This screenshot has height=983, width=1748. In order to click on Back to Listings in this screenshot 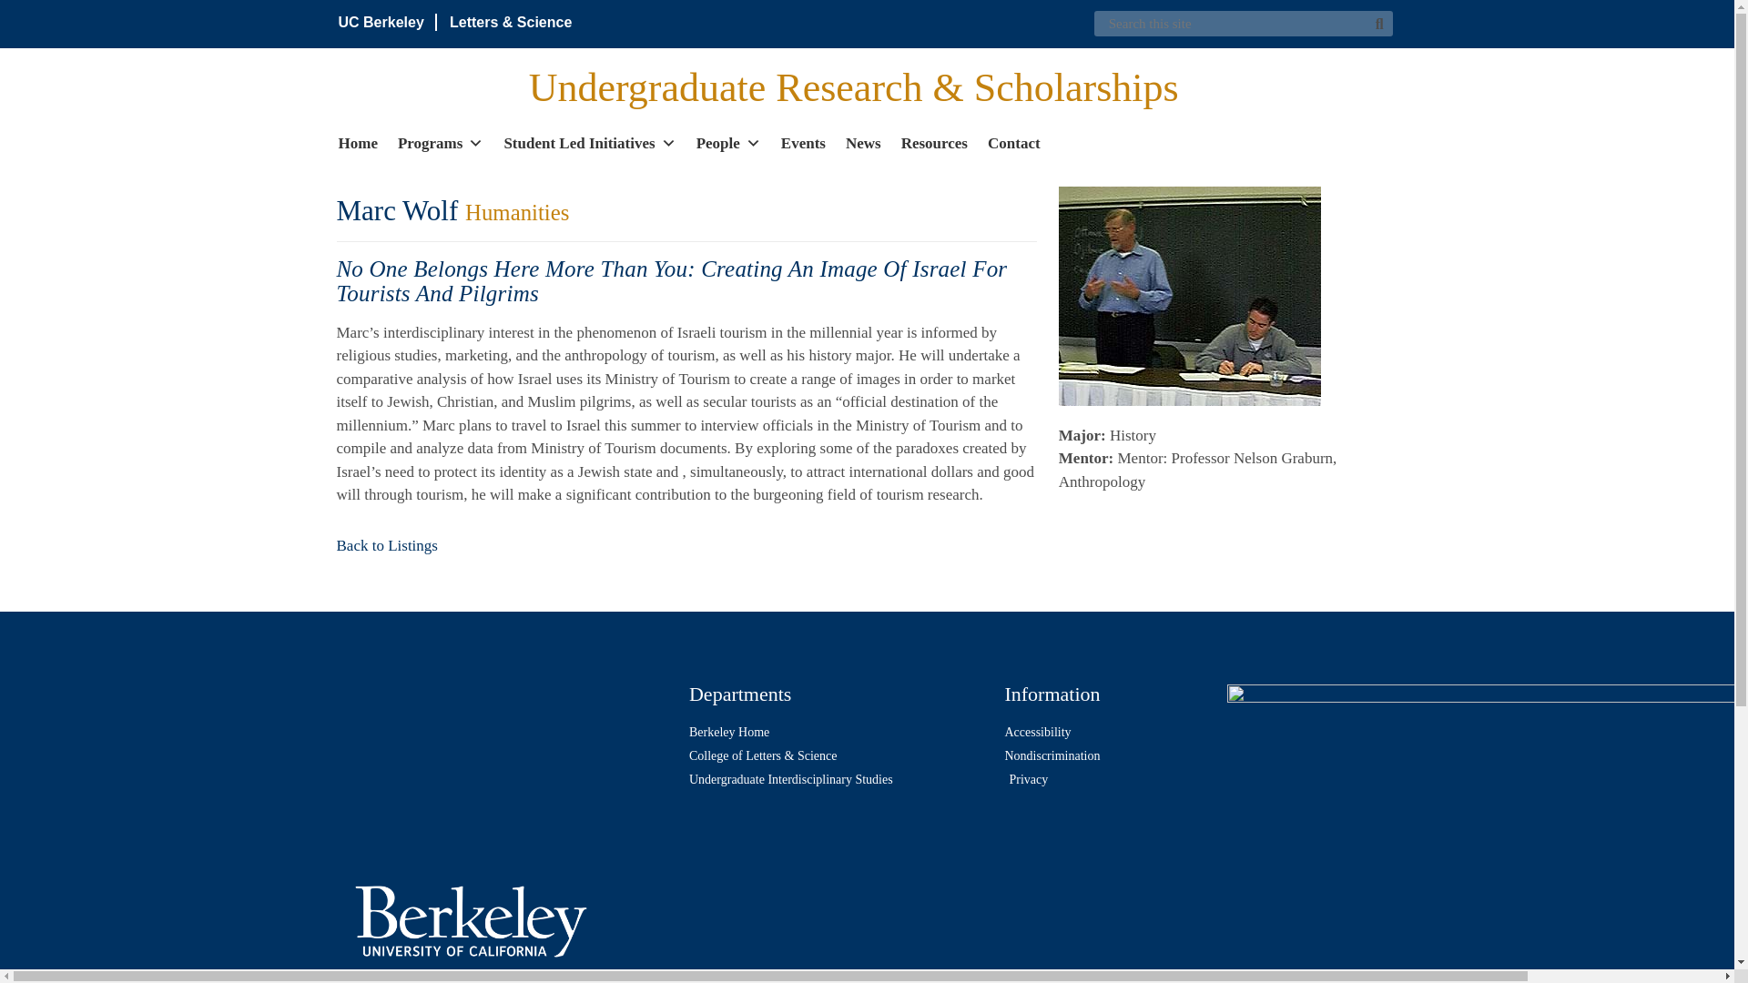, I will do `click(388, 545)`.